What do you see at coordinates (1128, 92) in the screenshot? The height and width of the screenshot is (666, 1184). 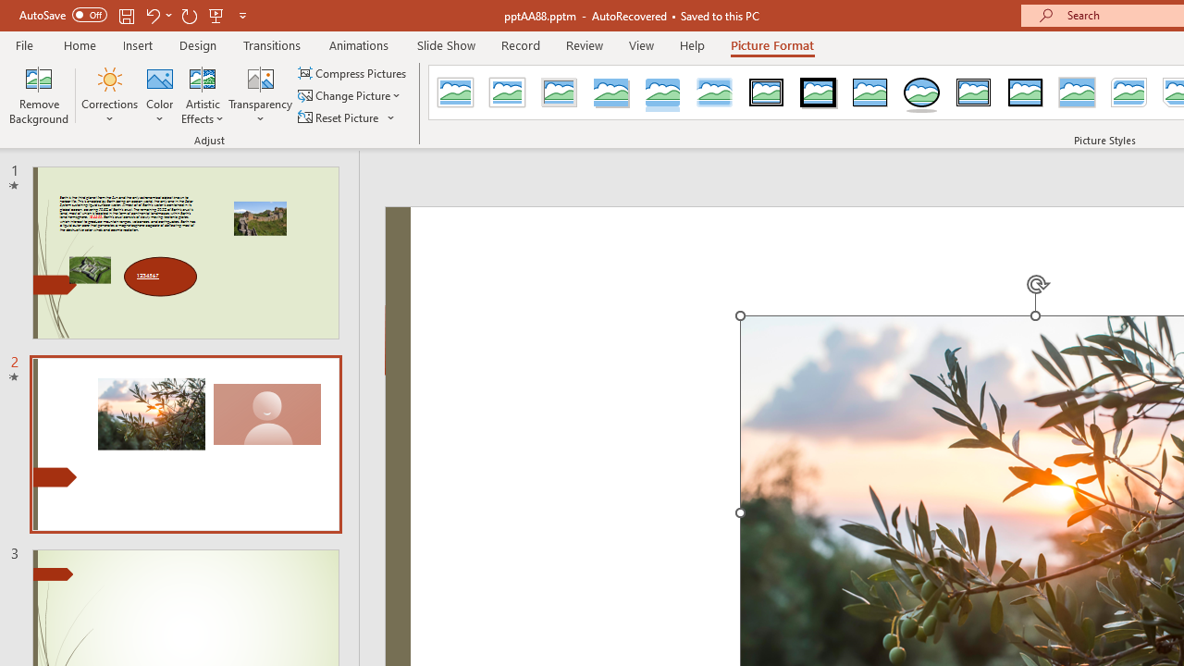 I see `Rounded Diagonal Corner, White` at bounding box center [1128, 92].